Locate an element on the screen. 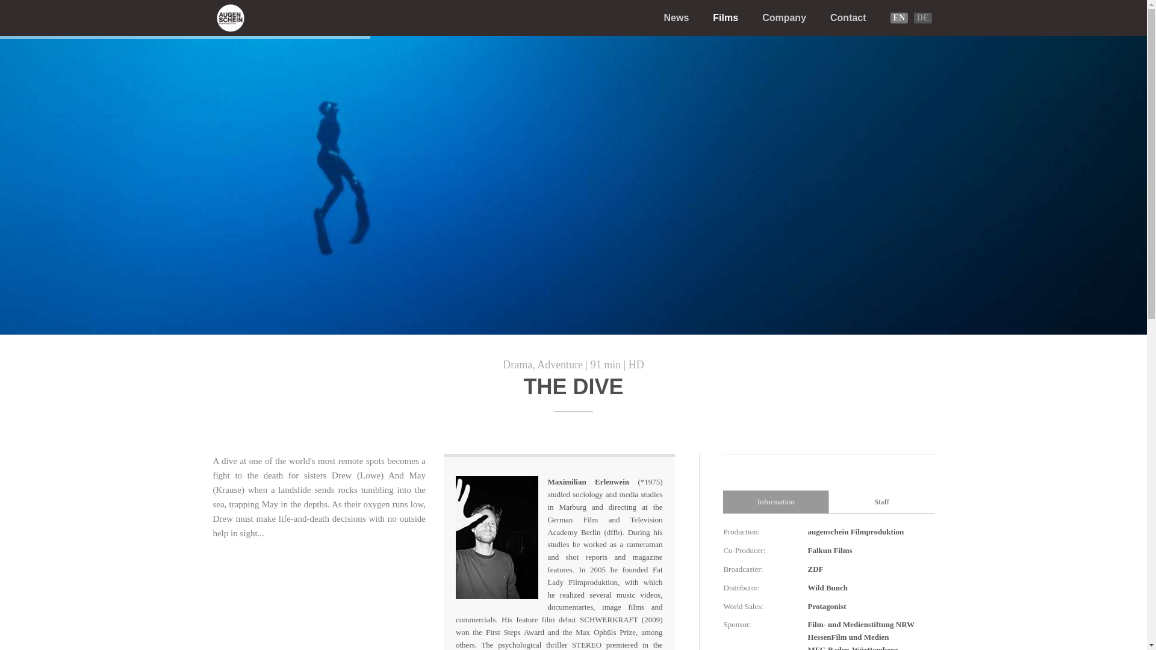  Staff is located at coordinates (881, 502).